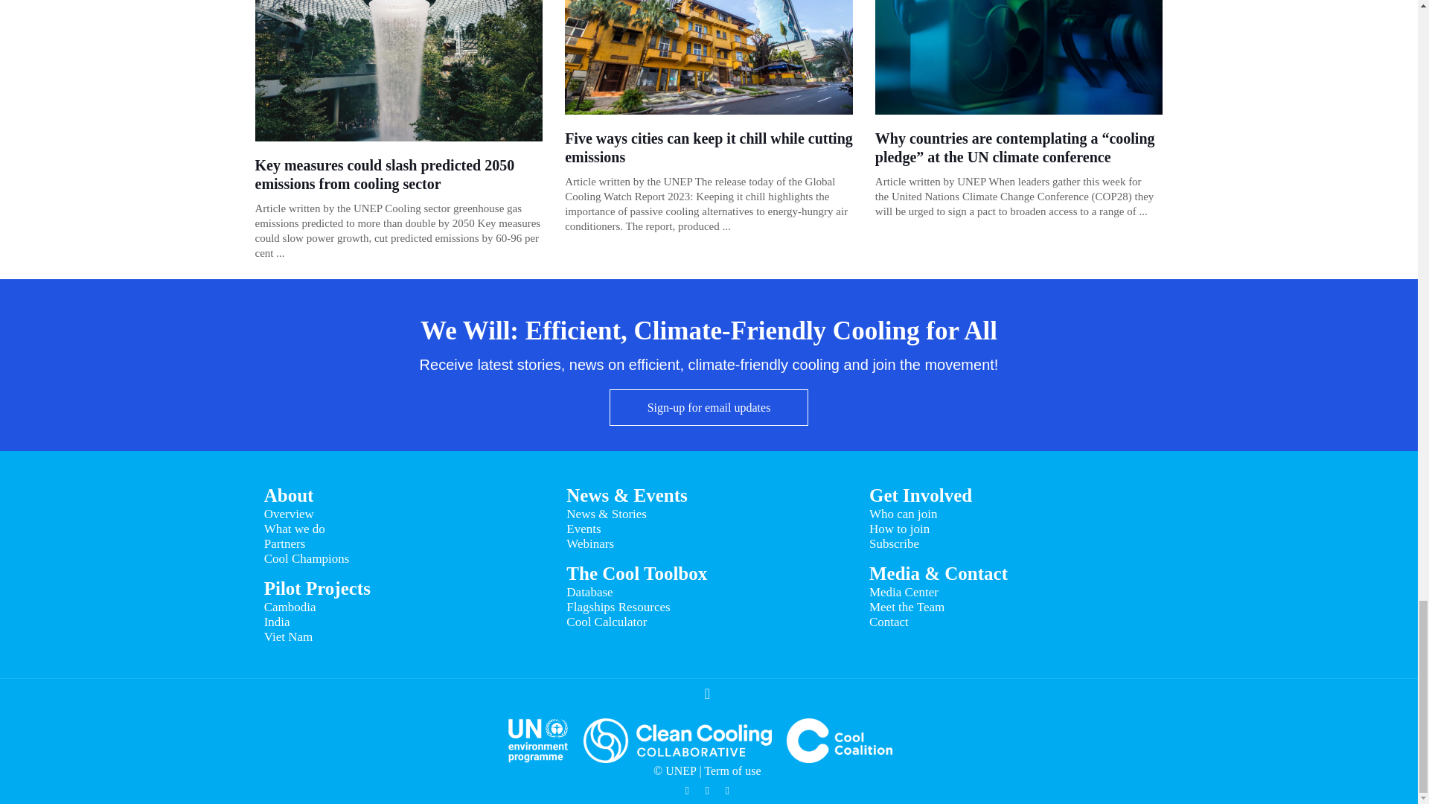  I want to click on Twitter, so click(687, 791).